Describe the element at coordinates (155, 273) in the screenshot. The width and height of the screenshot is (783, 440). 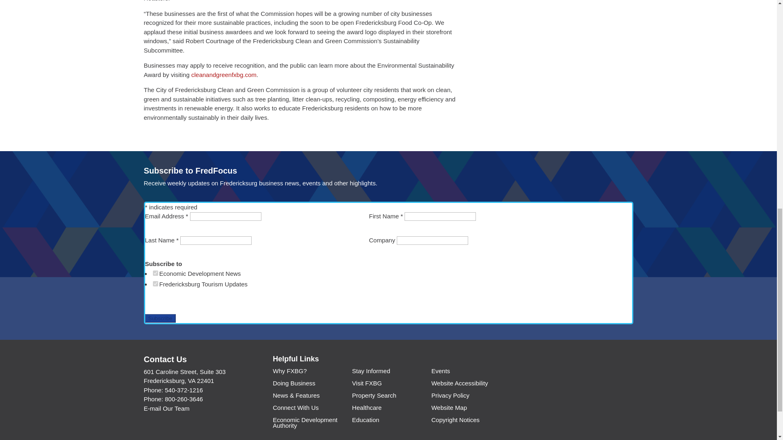
I see `1` at that location.